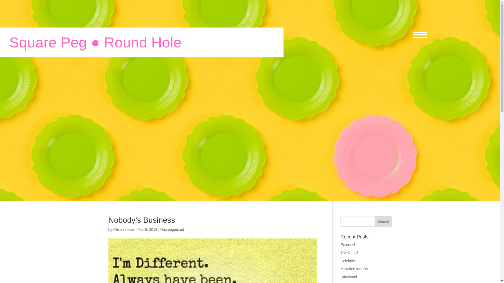 The image size is (504, 283). What do you see at coordinates (349, 277) in the screenshot?
I see `Sainthood` at bounding box center [349, 277].